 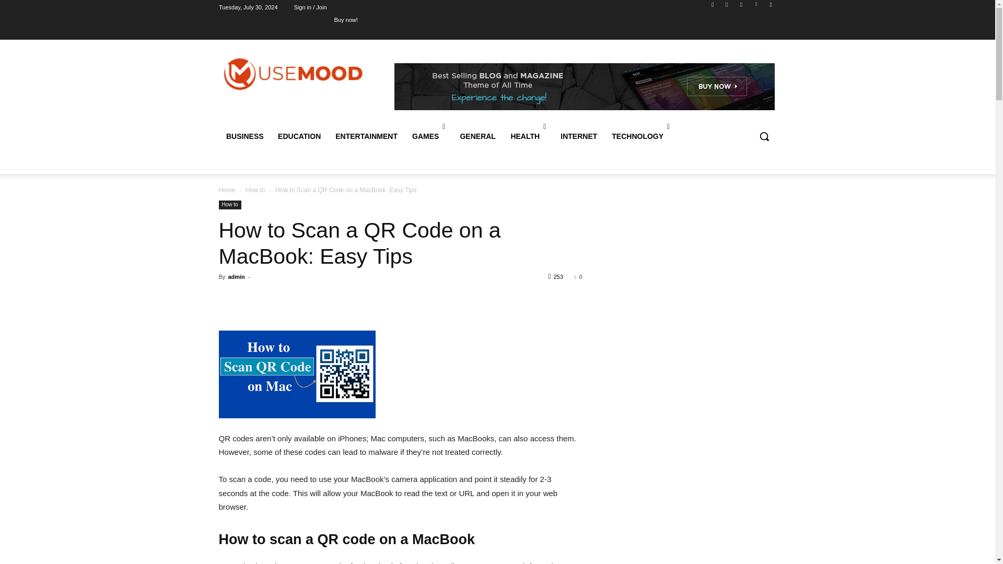 I want to click on Vimeo, so click(x=756, y=7).